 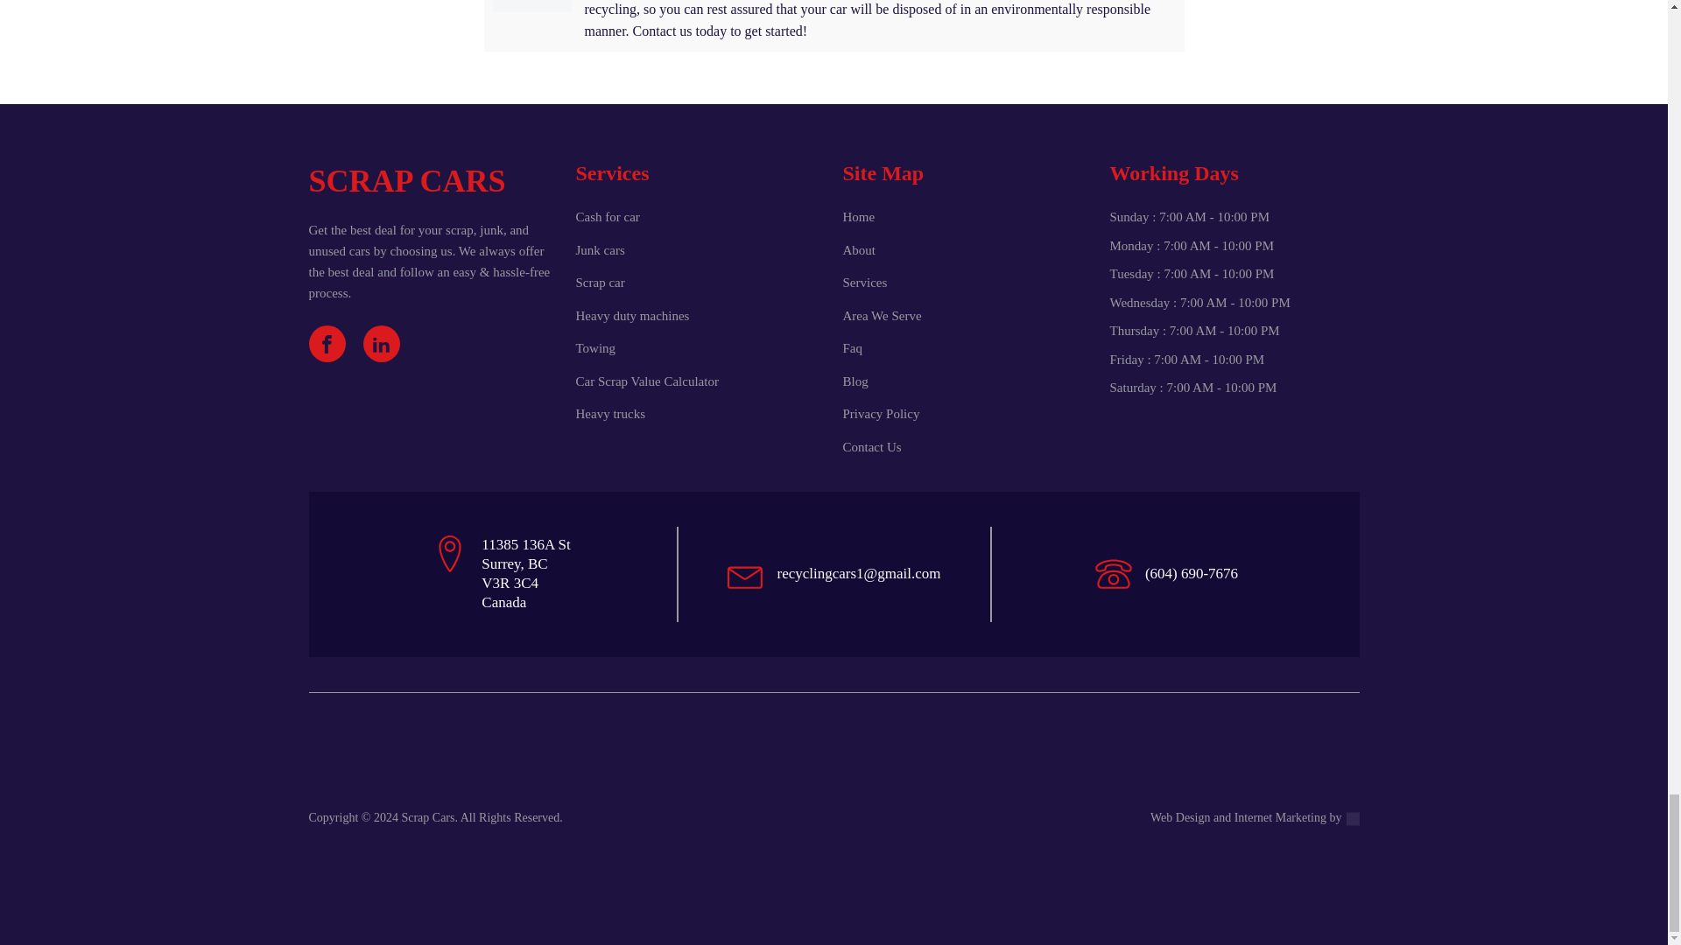 What do you see at coordinates (858, 217) in the screenshot?
I see `Home` at bounding box center [858, 217].